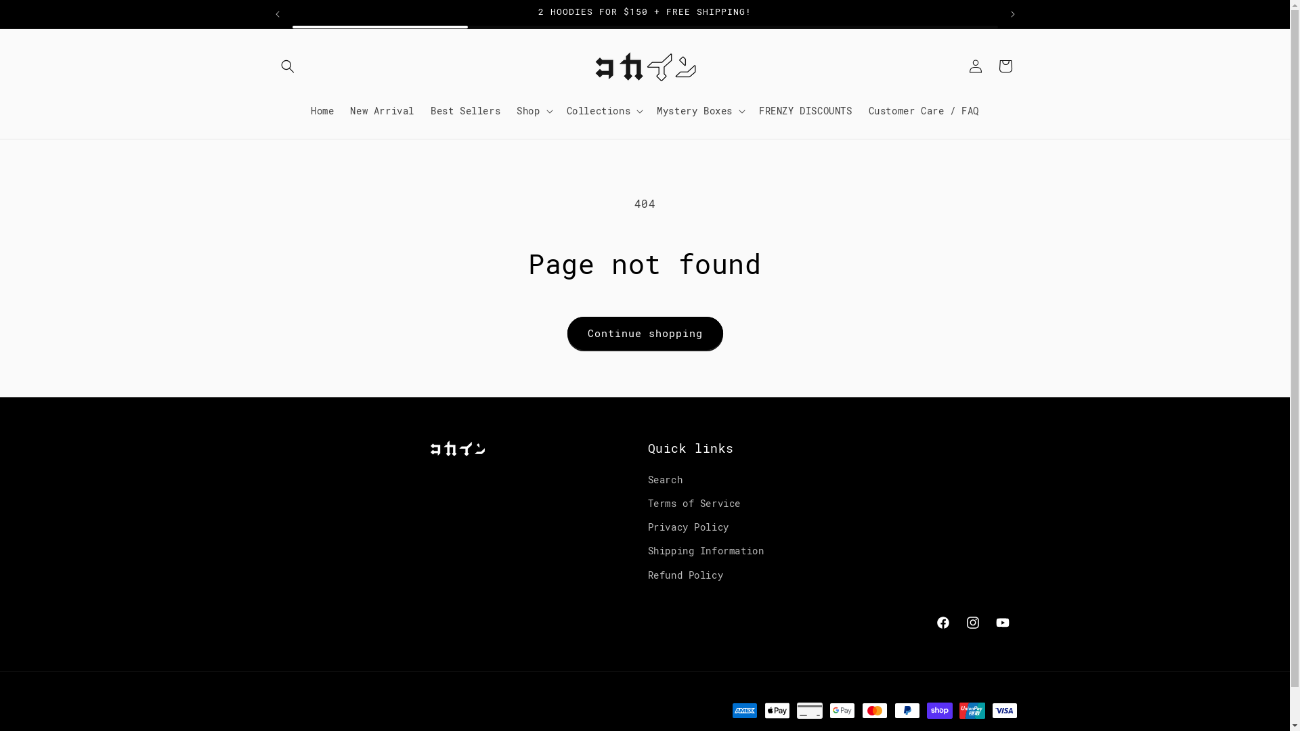 The image size is (1300, 731). Describe the element at coordinates (975, 66) in the screenshot. I see `Log in` at that location.